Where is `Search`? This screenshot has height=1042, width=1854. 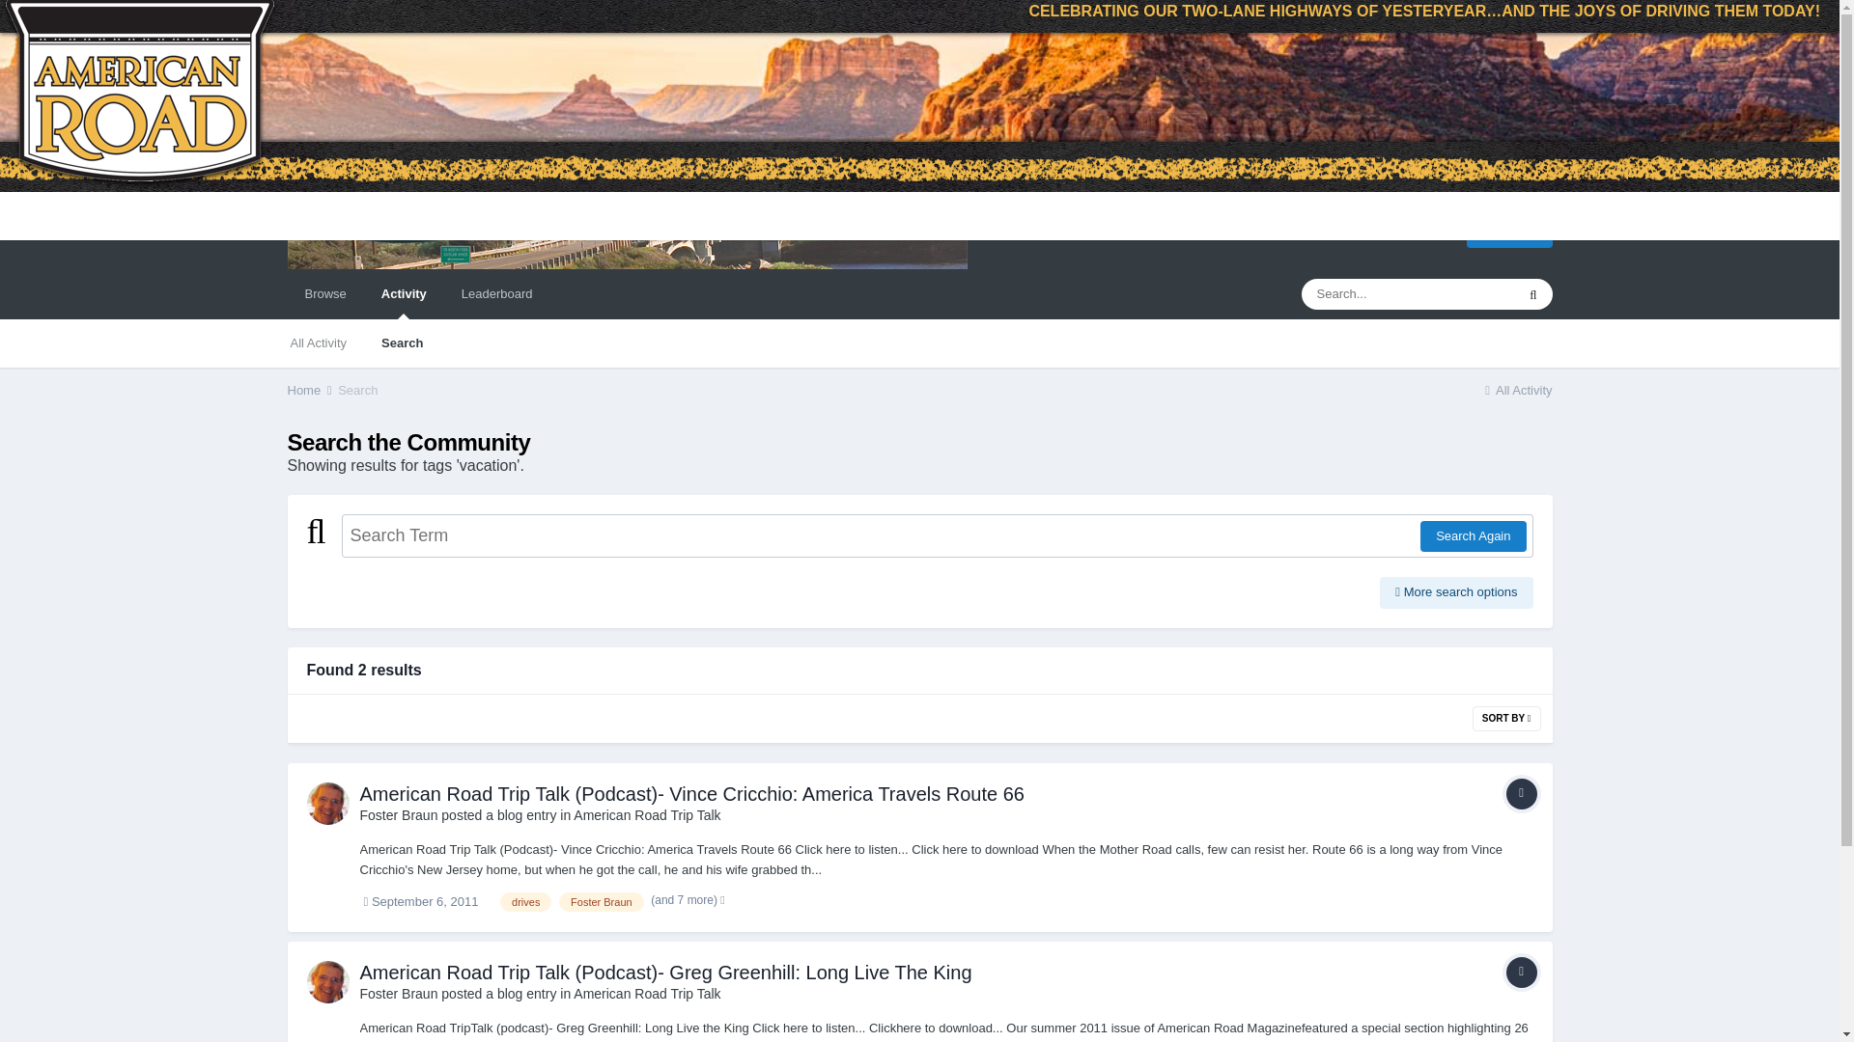 Search is located at coordinates (357, 390).